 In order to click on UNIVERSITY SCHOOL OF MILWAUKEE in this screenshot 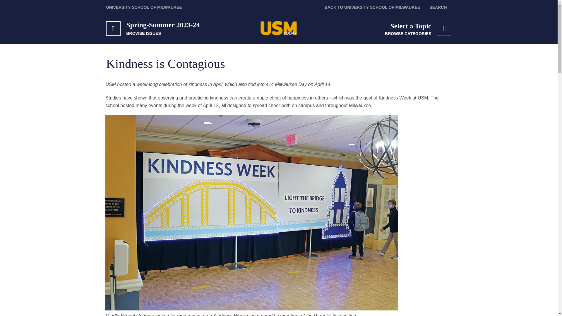, I will do `click(144, 7)`.